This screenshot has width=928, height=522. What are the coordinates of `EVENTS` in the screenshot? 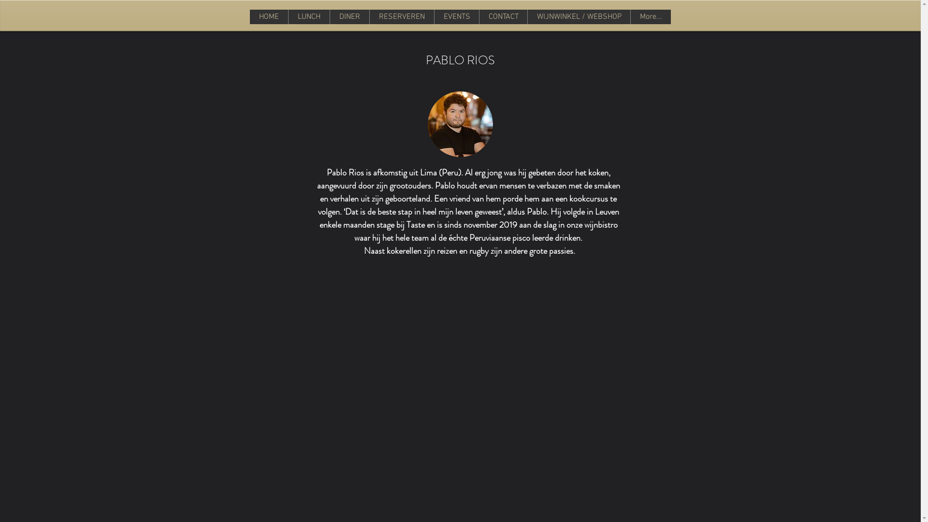 It's located at (456, 17).